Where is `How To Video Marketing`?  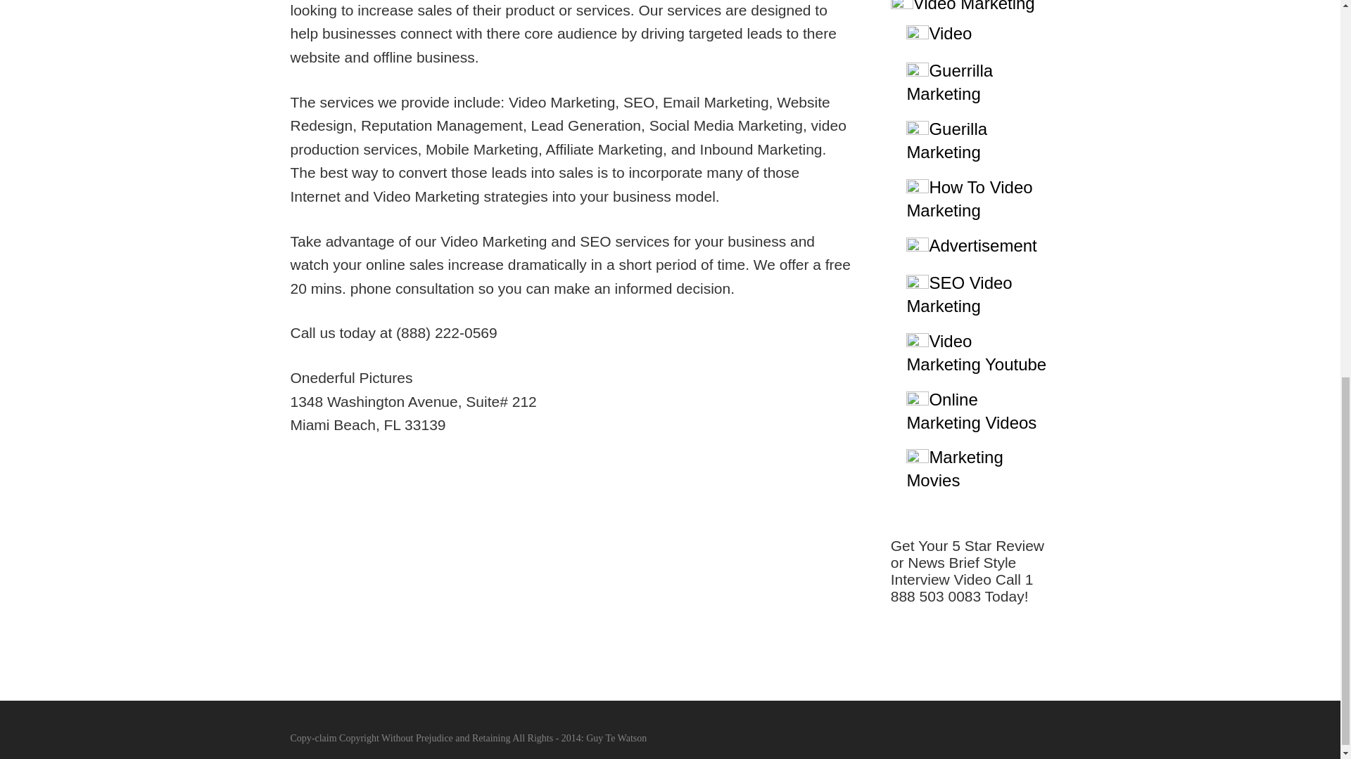 How To Video Marketing is located at coordinates (969, 198).